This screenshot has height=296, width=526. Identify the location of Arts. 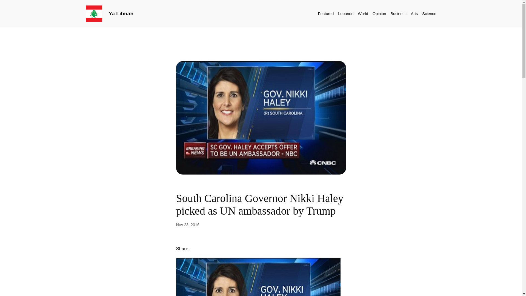
(414, 13).